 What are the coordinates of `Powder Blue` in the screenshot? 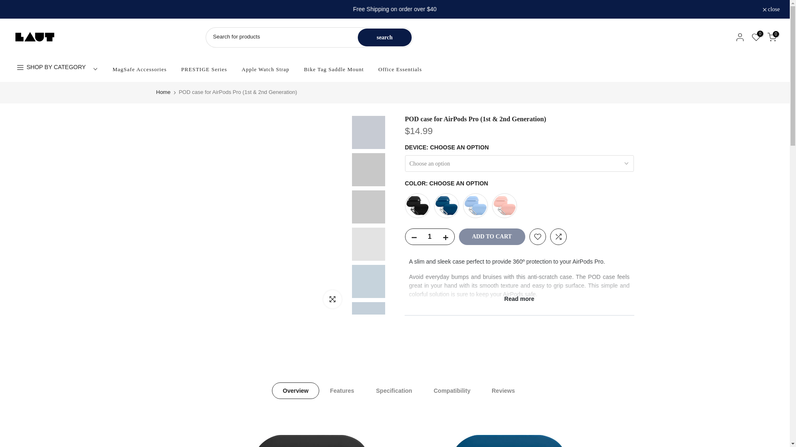 It's located at (475, 205).